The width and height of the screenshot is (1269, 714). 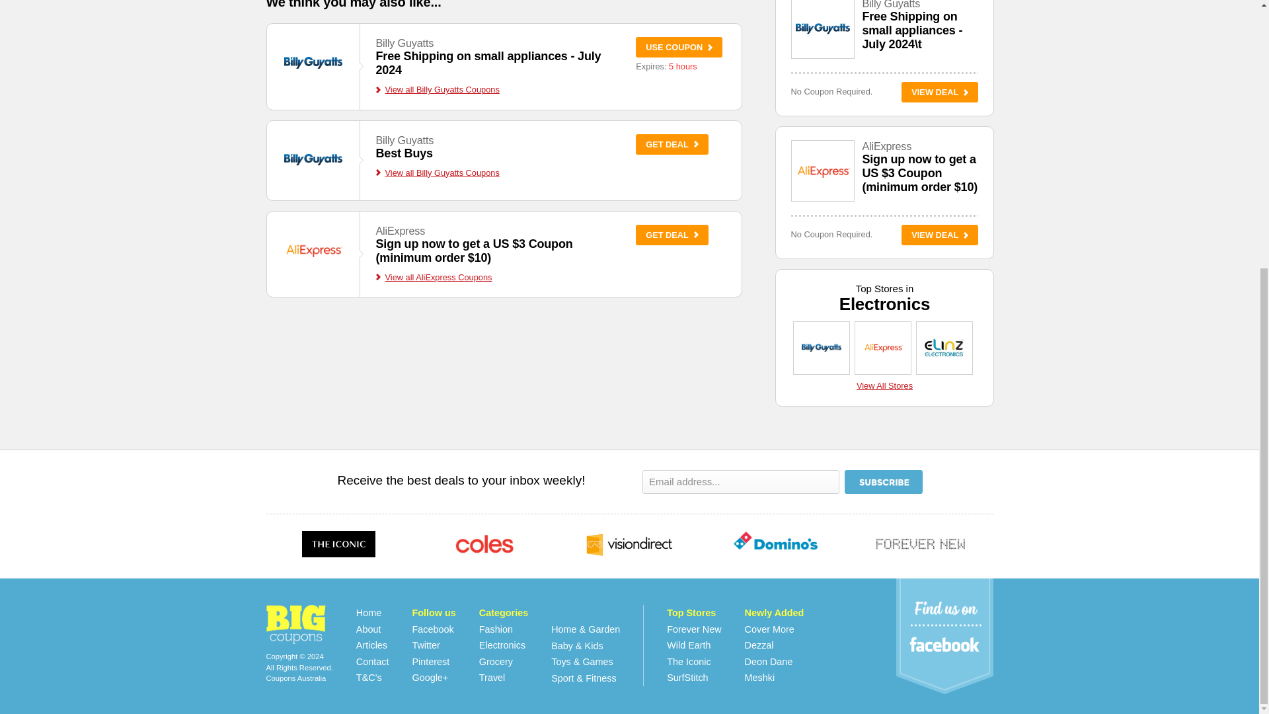 I want to click on Dominos, so click(x=884, y=385).